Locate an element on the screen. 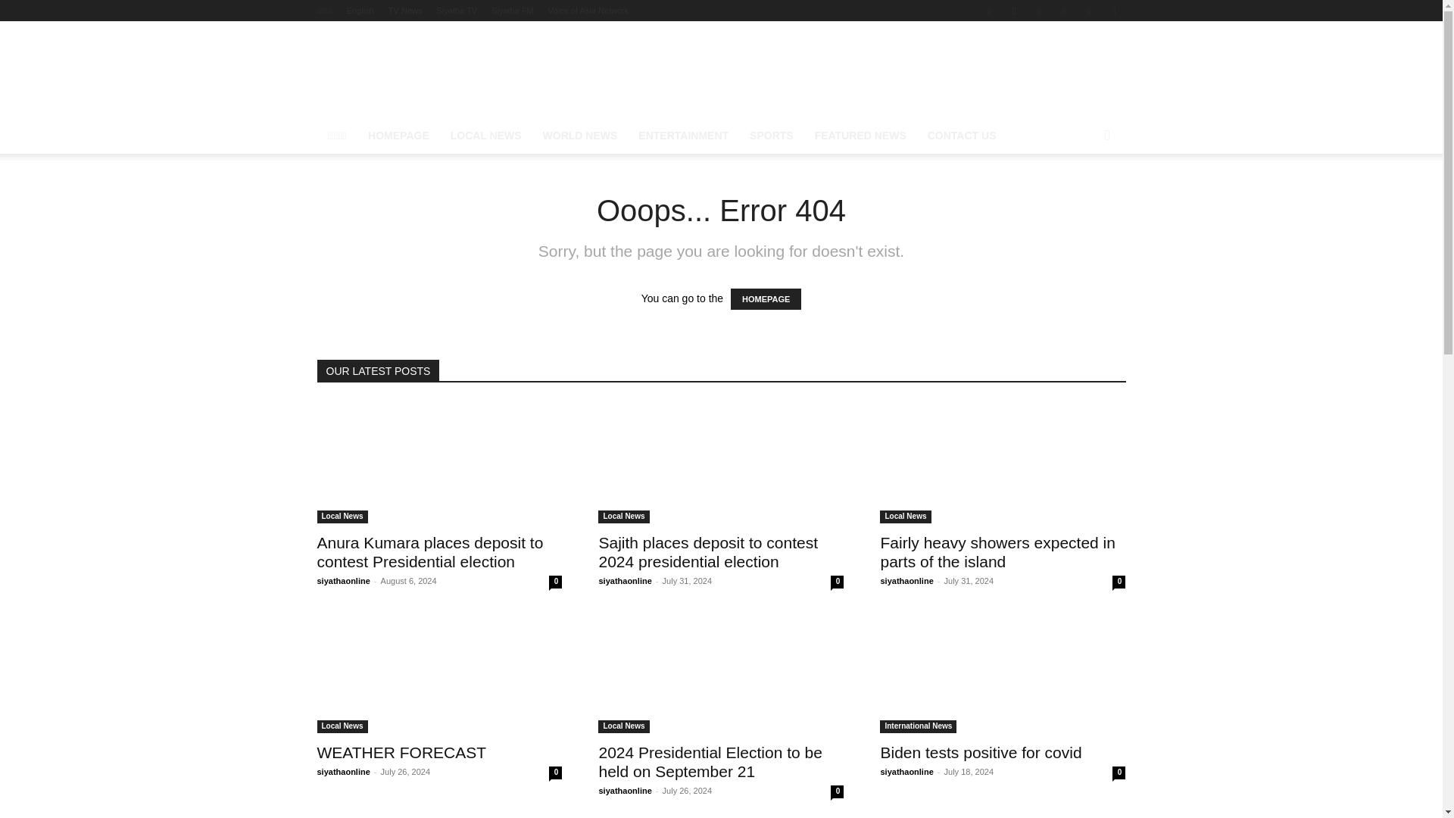  Siyatha TV is located at coordinates (456, 11).